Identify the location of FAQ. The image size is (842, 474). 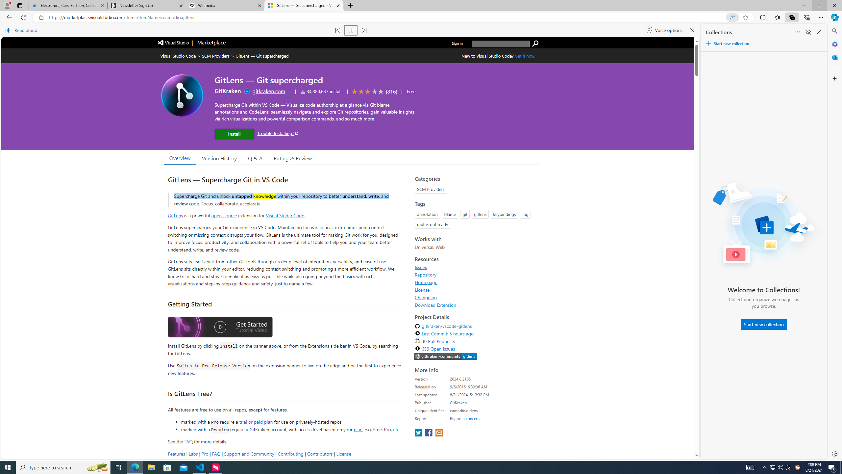
(216, 454).